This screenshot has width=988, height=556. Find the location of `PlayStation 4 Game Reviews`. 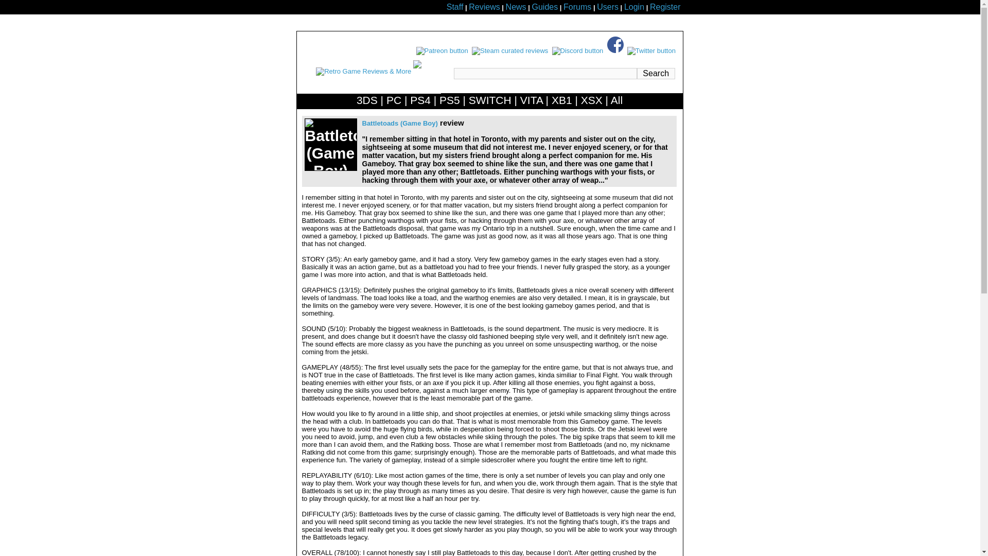

PlayStation 4 Game Reviews is located at coordinates (420, 102).